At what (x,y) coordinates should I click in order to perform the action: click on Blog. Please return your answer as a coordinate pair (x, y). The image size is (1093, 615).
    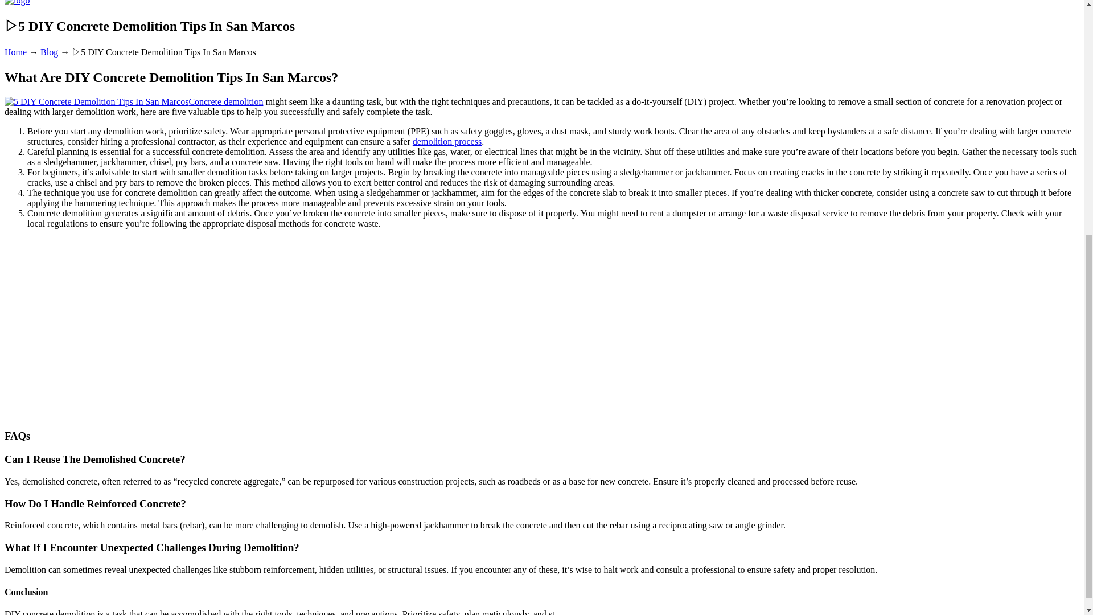
    Looking at the image, I should click on (49, 52).